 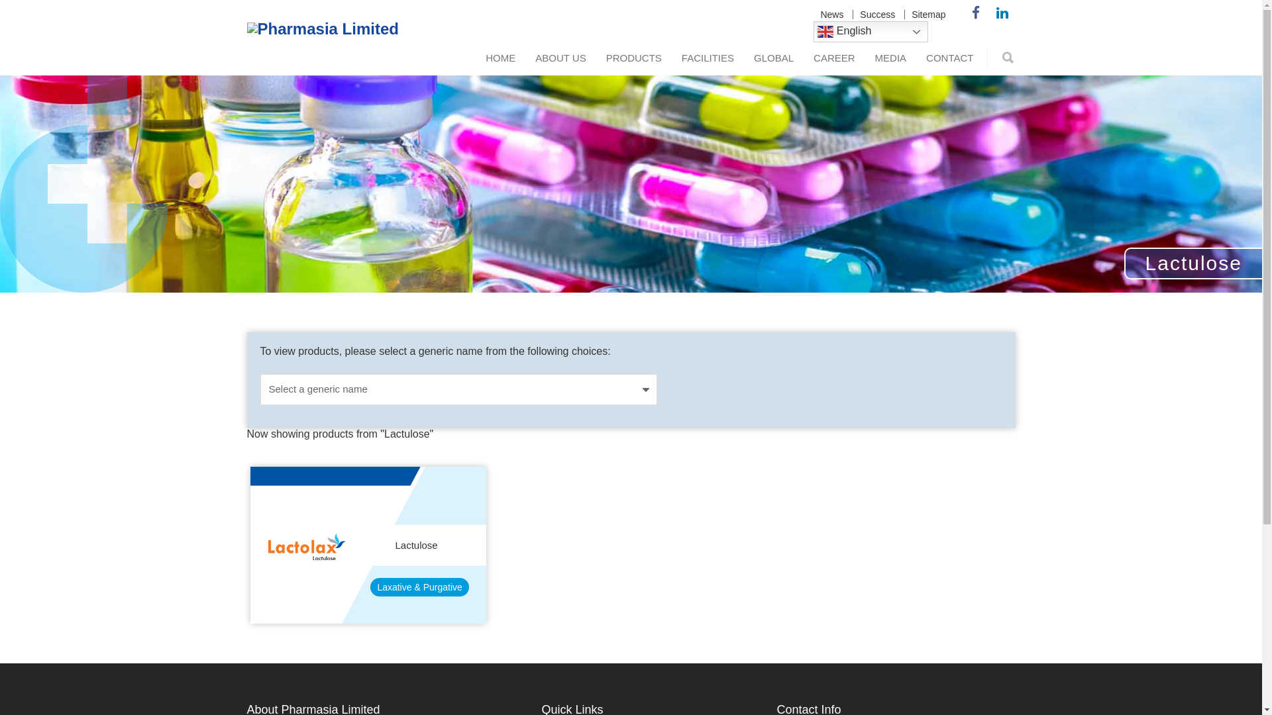 What do you see at coordinates (950, 58) in the screenshot?
I see `CONTACT` at bounding box center [950, 58].